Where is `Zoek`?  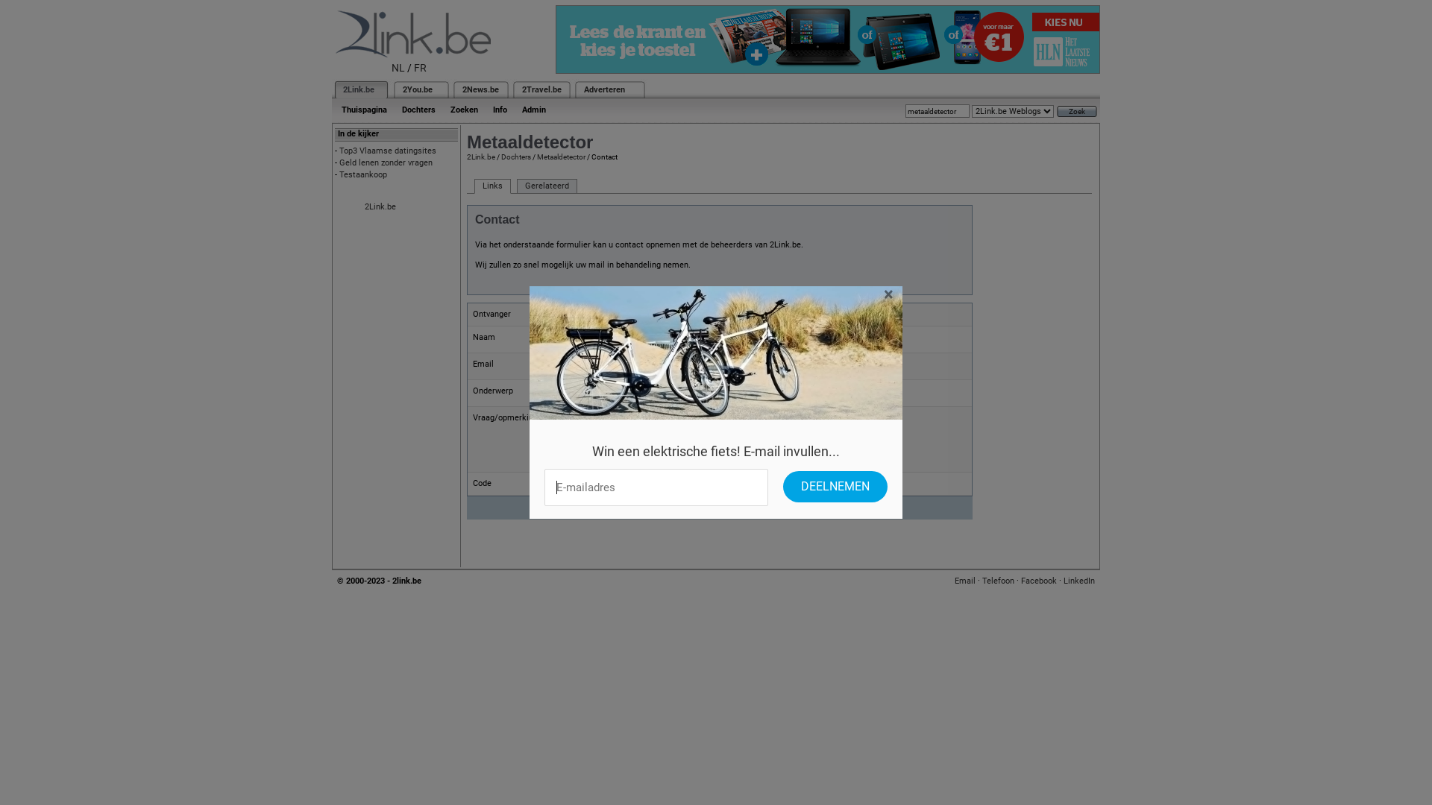
Zoek is located at coordinates (1077, 112).